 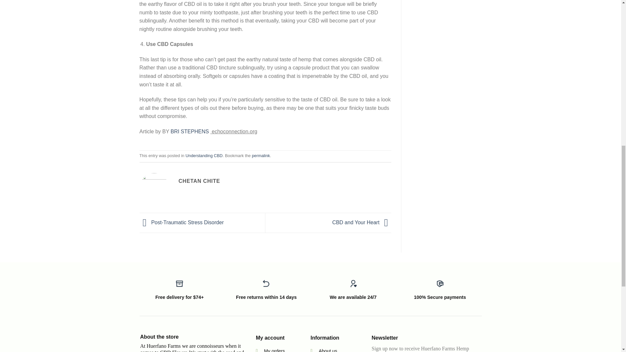 I want to click on About us, so click(x=328, y=350).